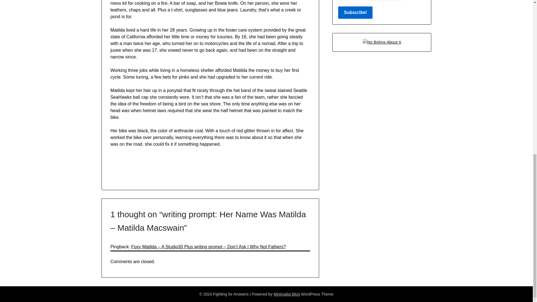  Describe the element at coordinates (355, 12) in the screenshot. I see `Subscribe!` at that location.